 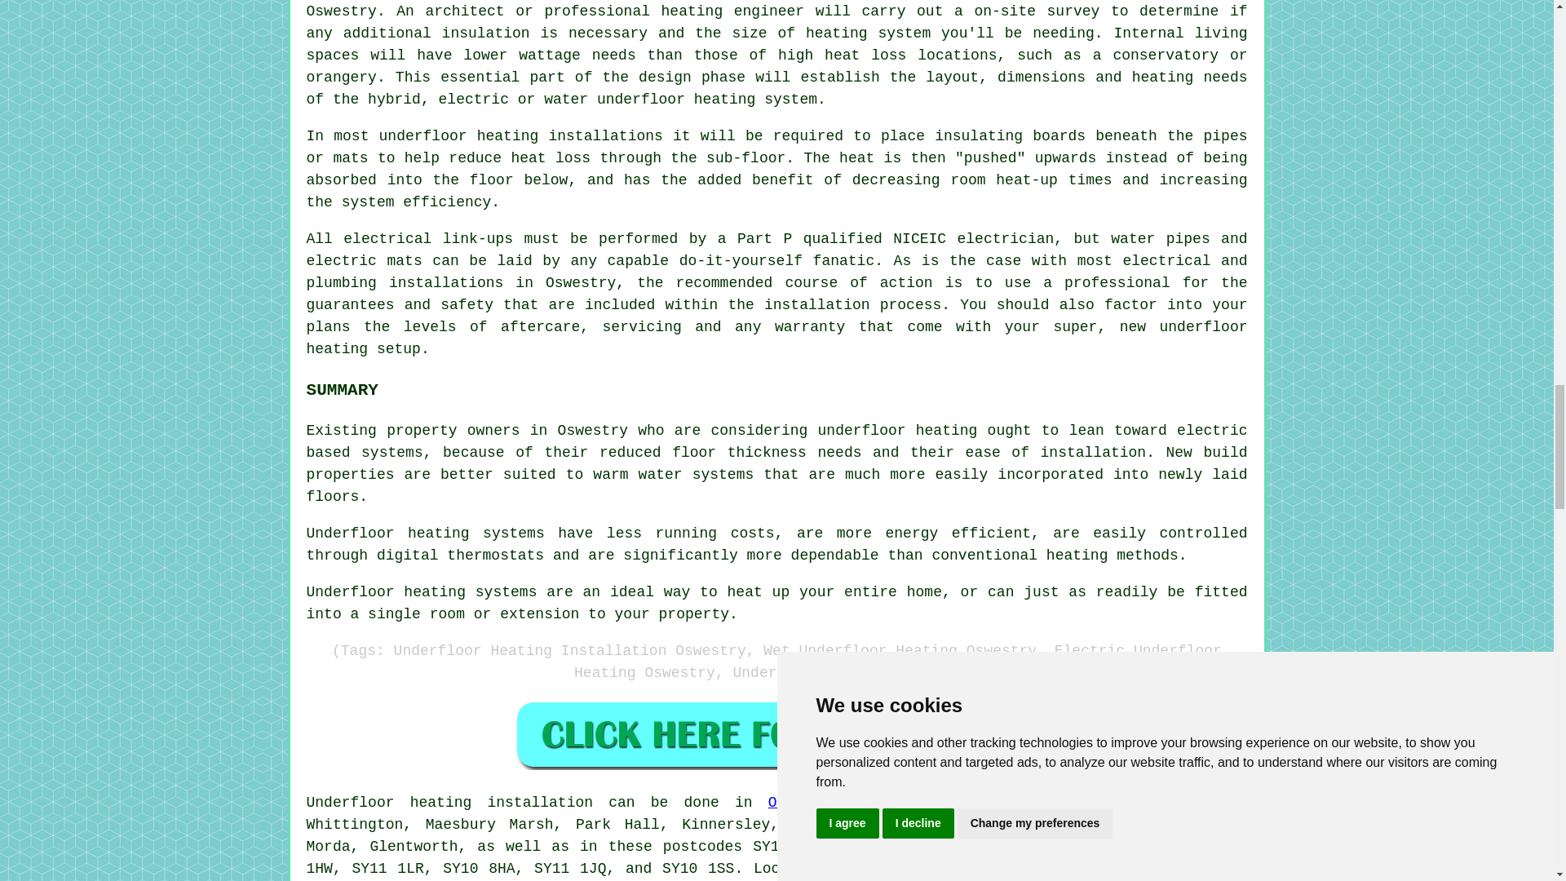 I want to click on underfloor heating companies, so click(x=1013, y=868).